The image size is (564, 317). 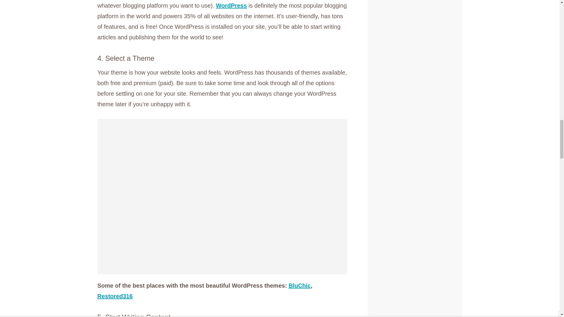 I want to click on Restored316, so click(x=115, y=296).